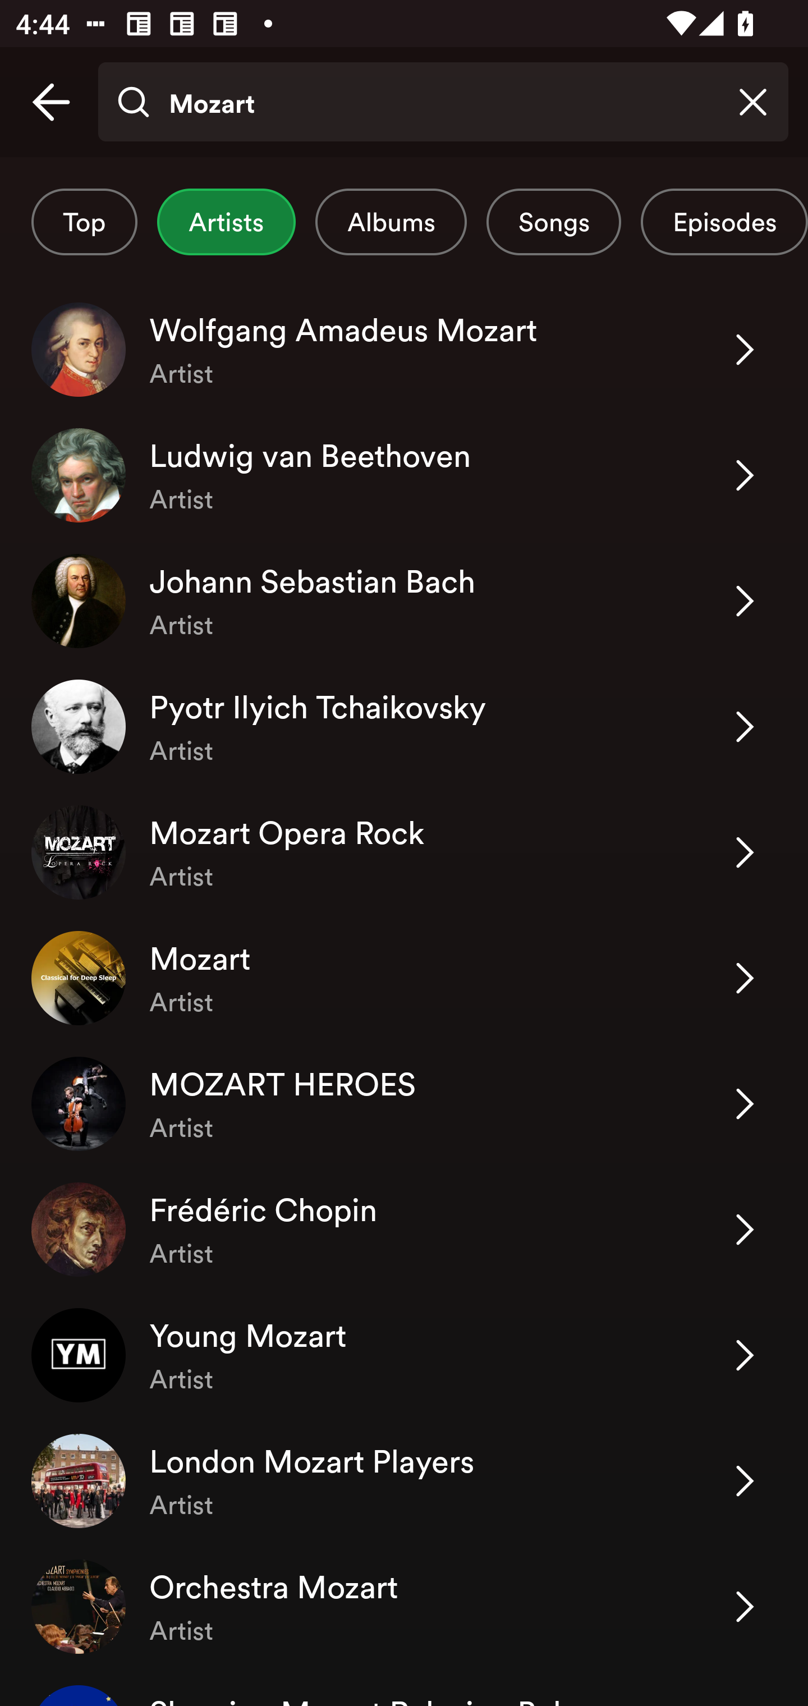  Describe the element at coordinates (404, 726) in the screenshot. I see `Pyotr Ilyich Tchaikovsky Artist` at that location.